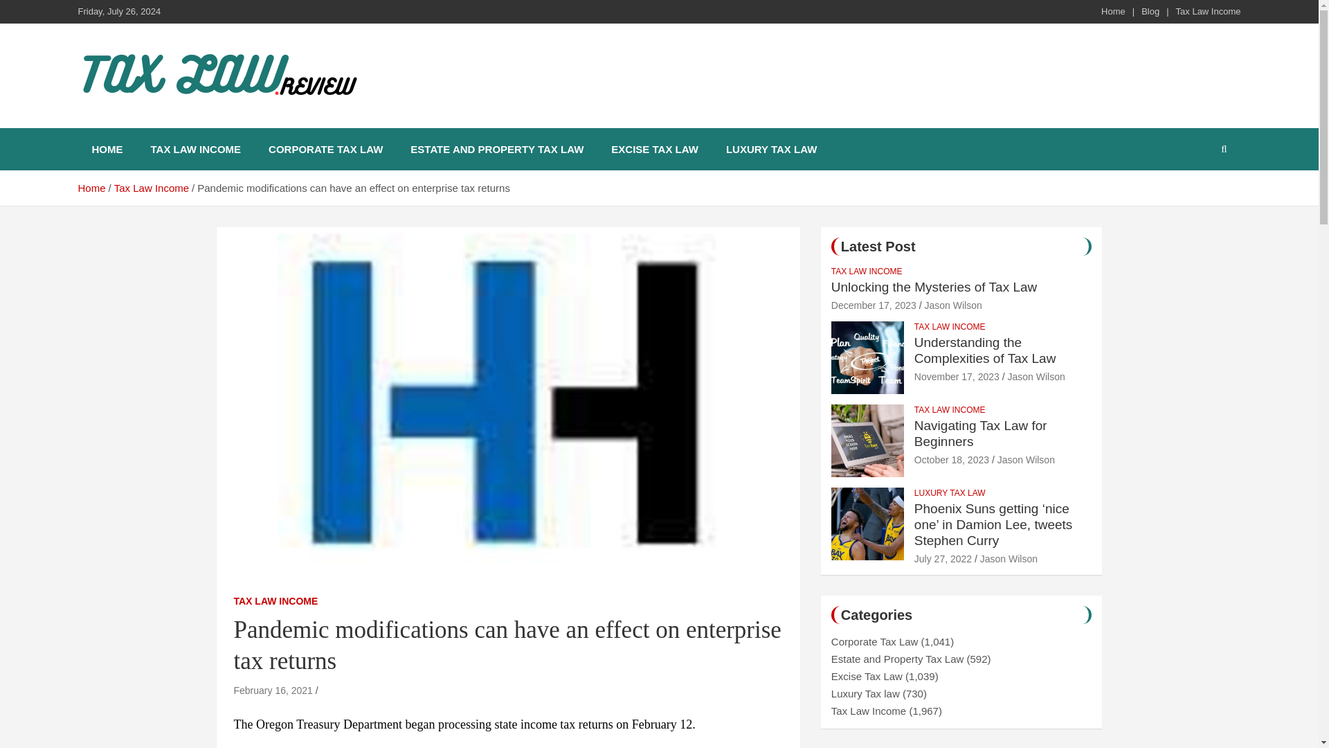 This screenshot has width=1329, height=748. Describe the element at coordinates (138, 125) in the screenshot. I see `TAX LAW` at that location.